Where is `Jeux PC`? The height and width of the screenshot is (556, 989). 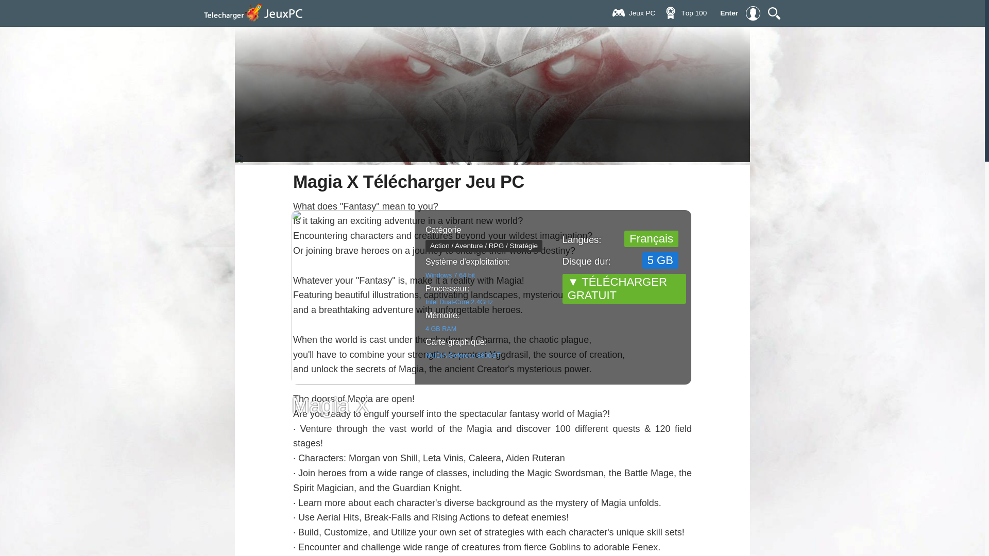 Jeux PC is located at coordinates (645, 11).